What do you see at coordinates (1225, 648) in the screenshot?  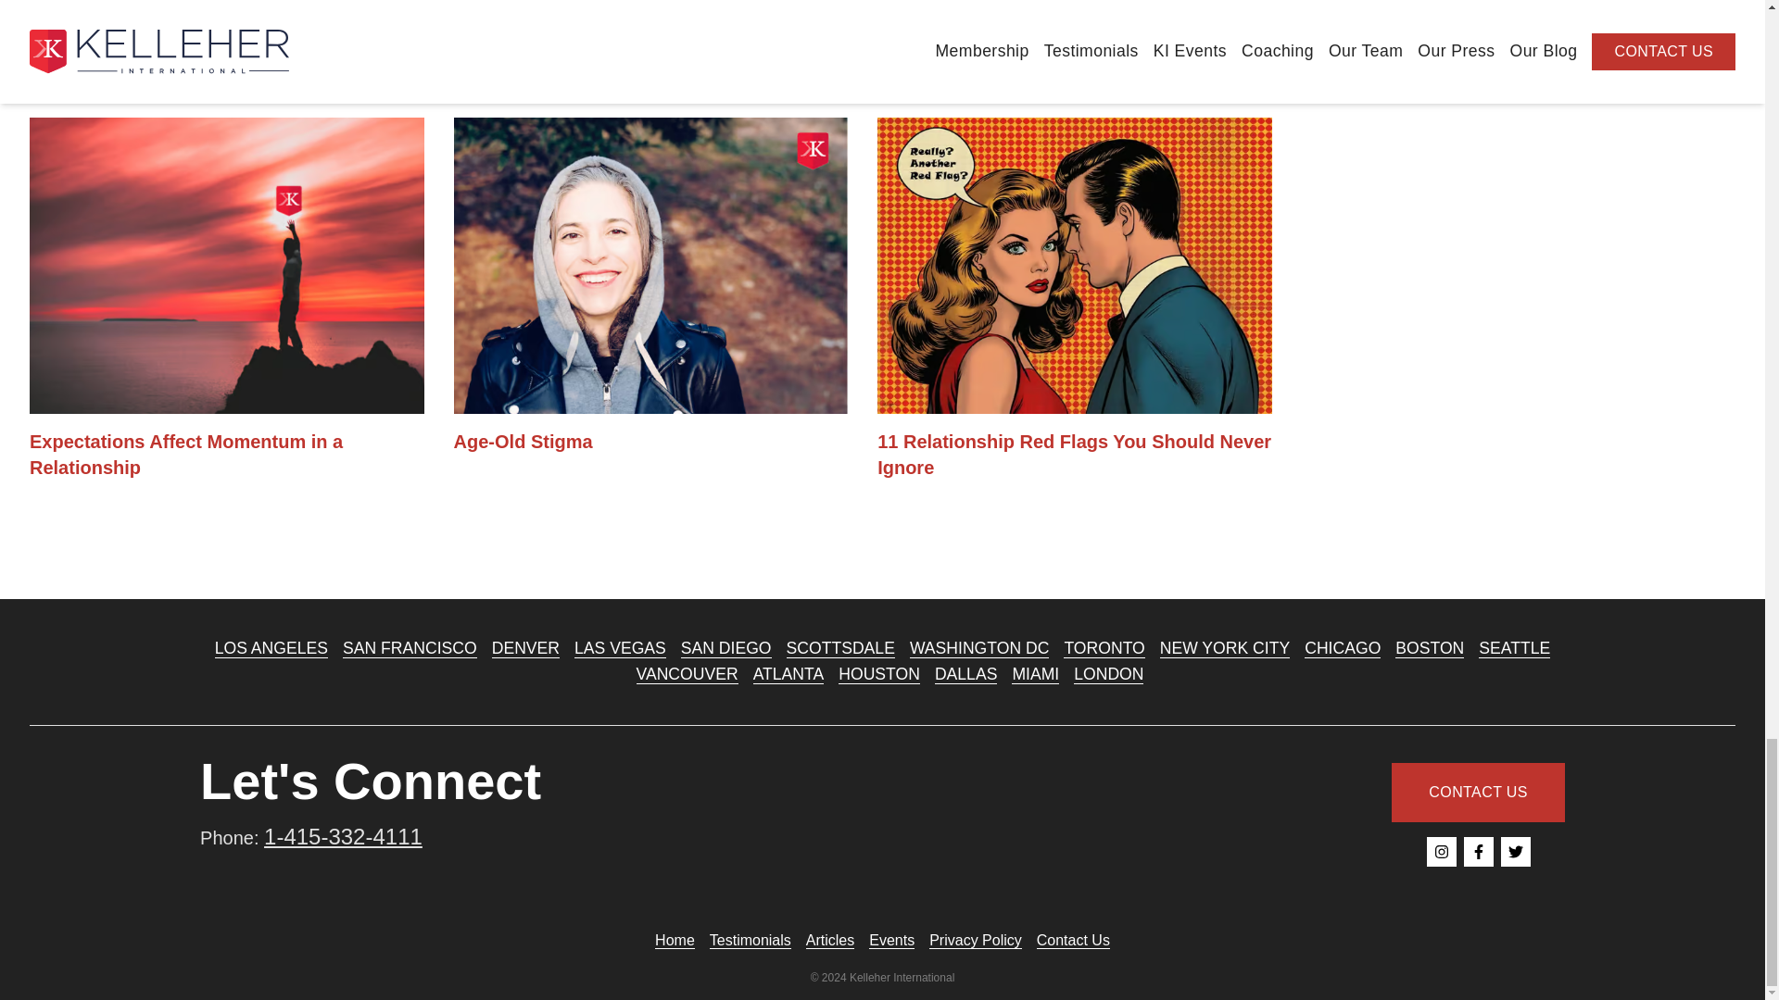 I see `NEW YORK CITY` at bounding box center [1225, 648].